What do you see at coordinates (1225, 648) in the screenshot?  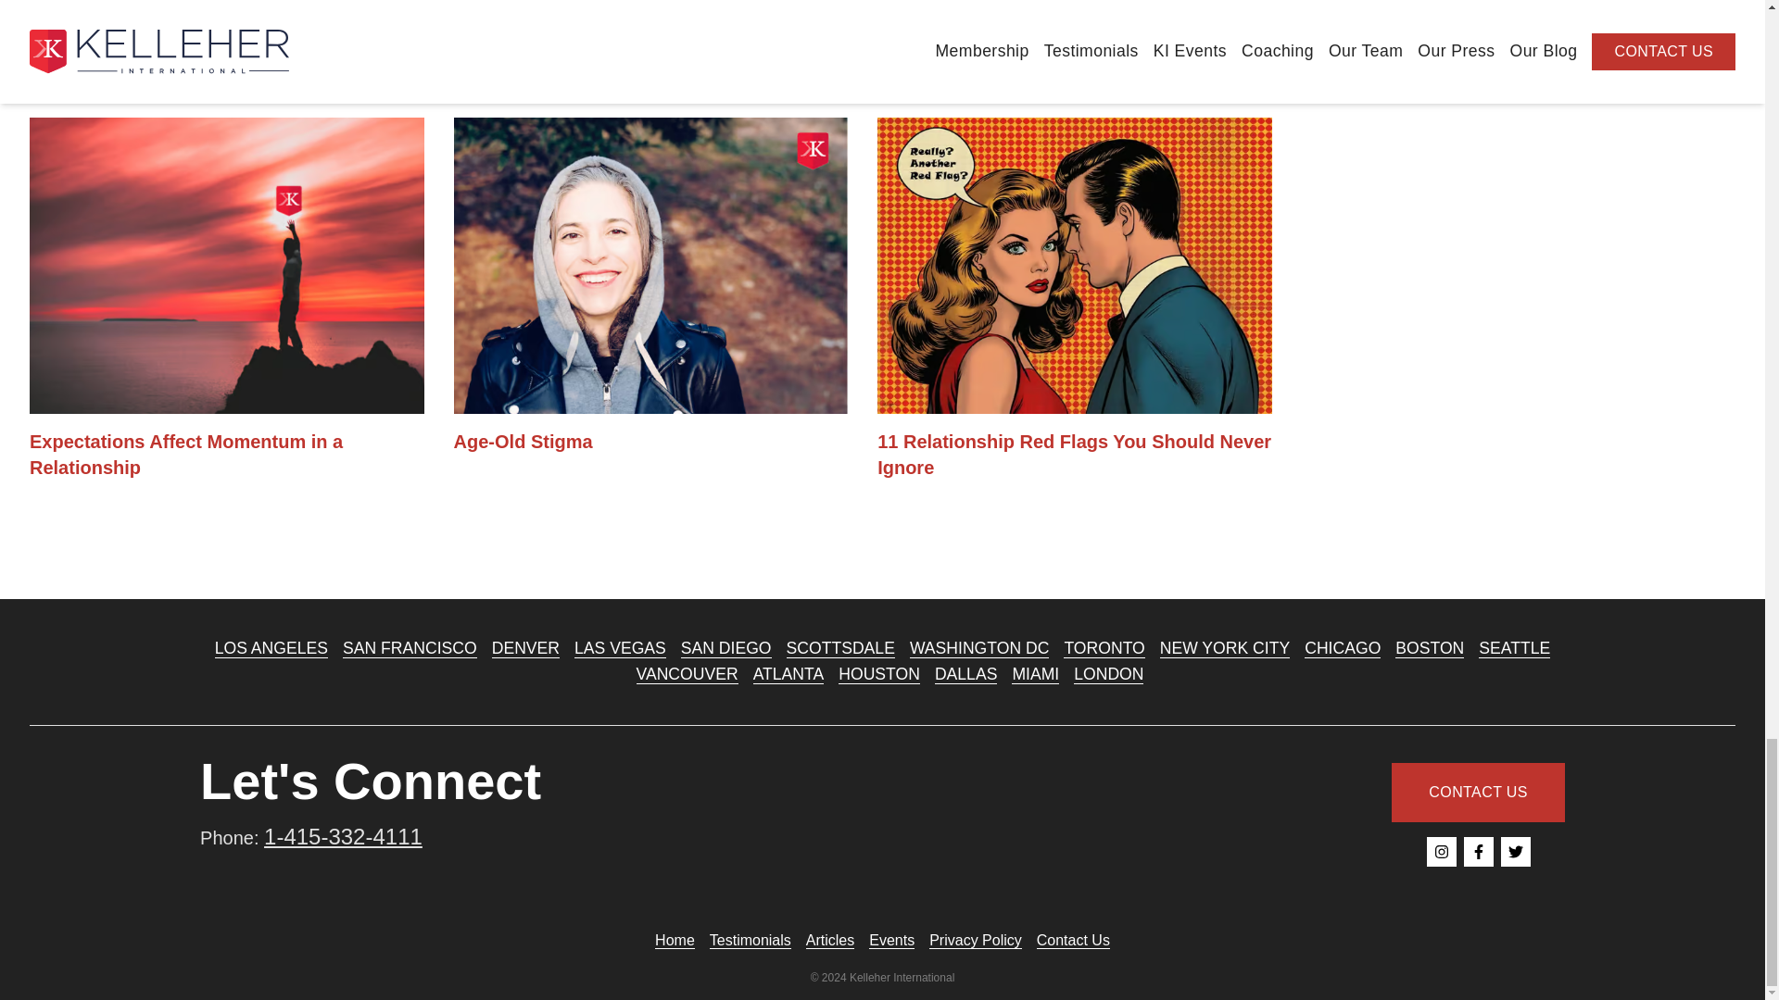 I see `NEW YORK CITY` at bounding box center [1225, 648].